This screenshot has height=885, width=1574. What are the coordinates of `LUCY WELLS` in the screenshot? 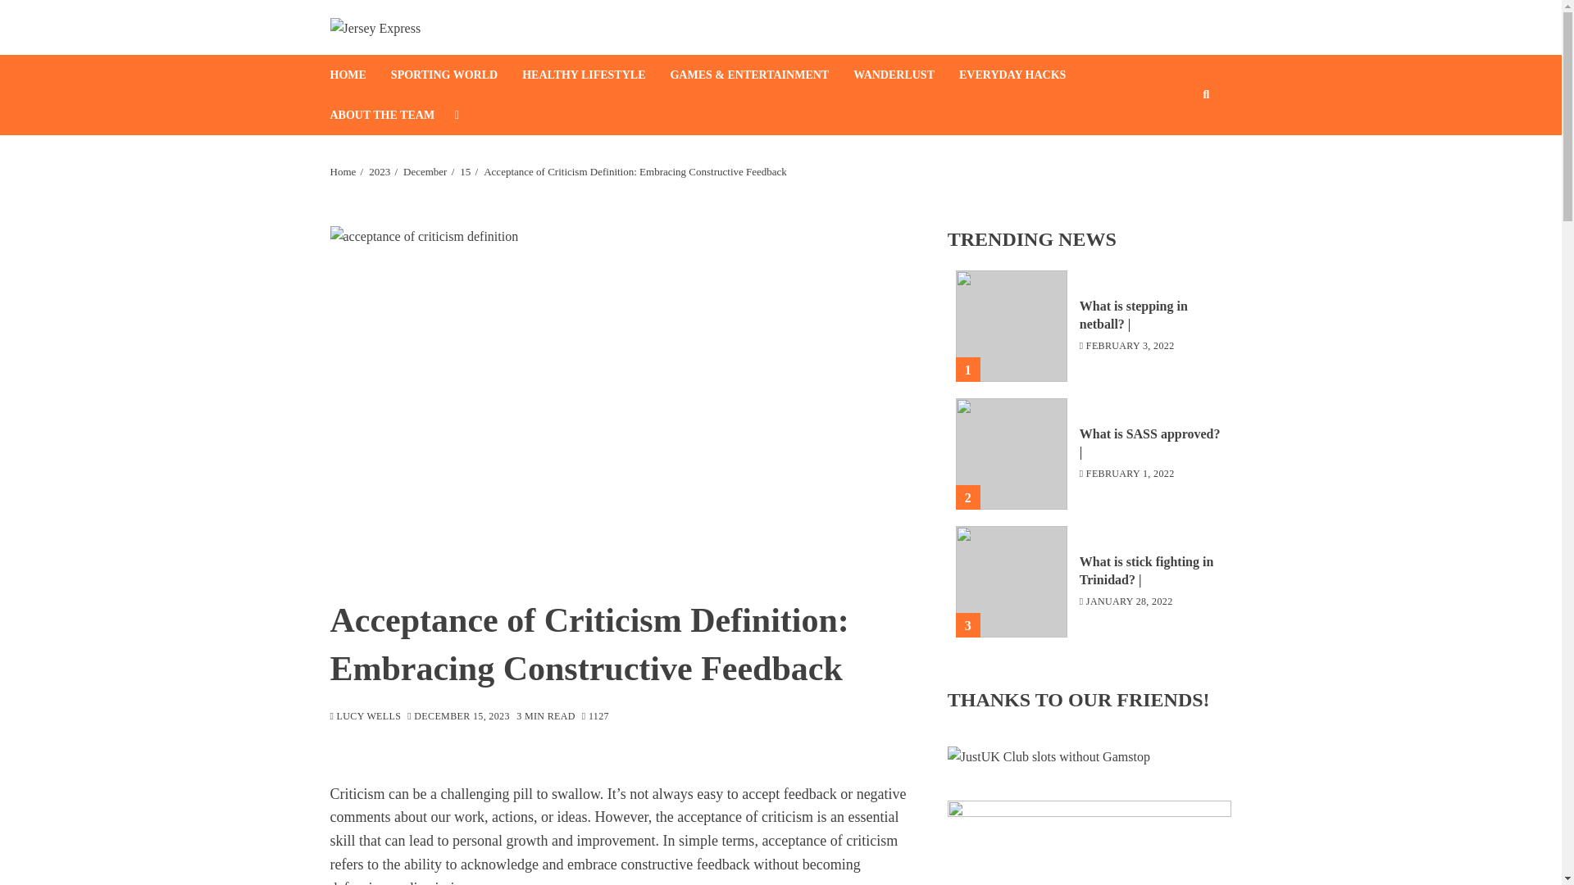 It's located at (365, 718).